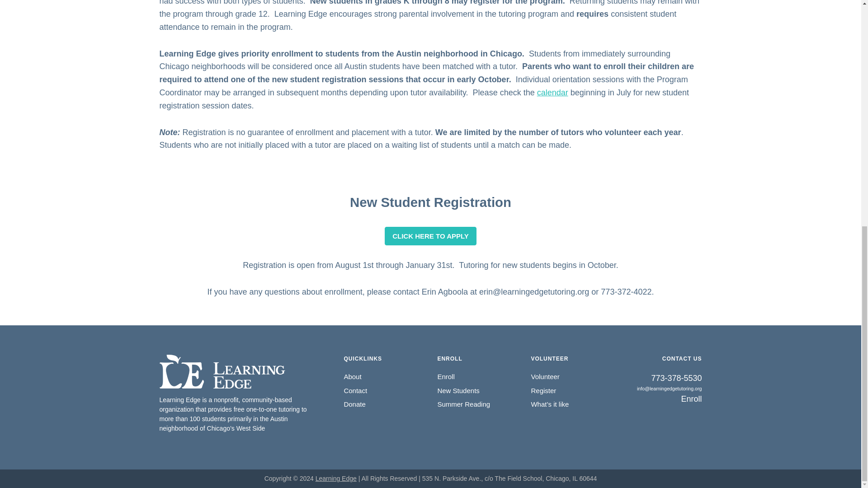 The image size is (868, 488). I want to click on CLICK HERE TO APPLY, so click(430, 236).